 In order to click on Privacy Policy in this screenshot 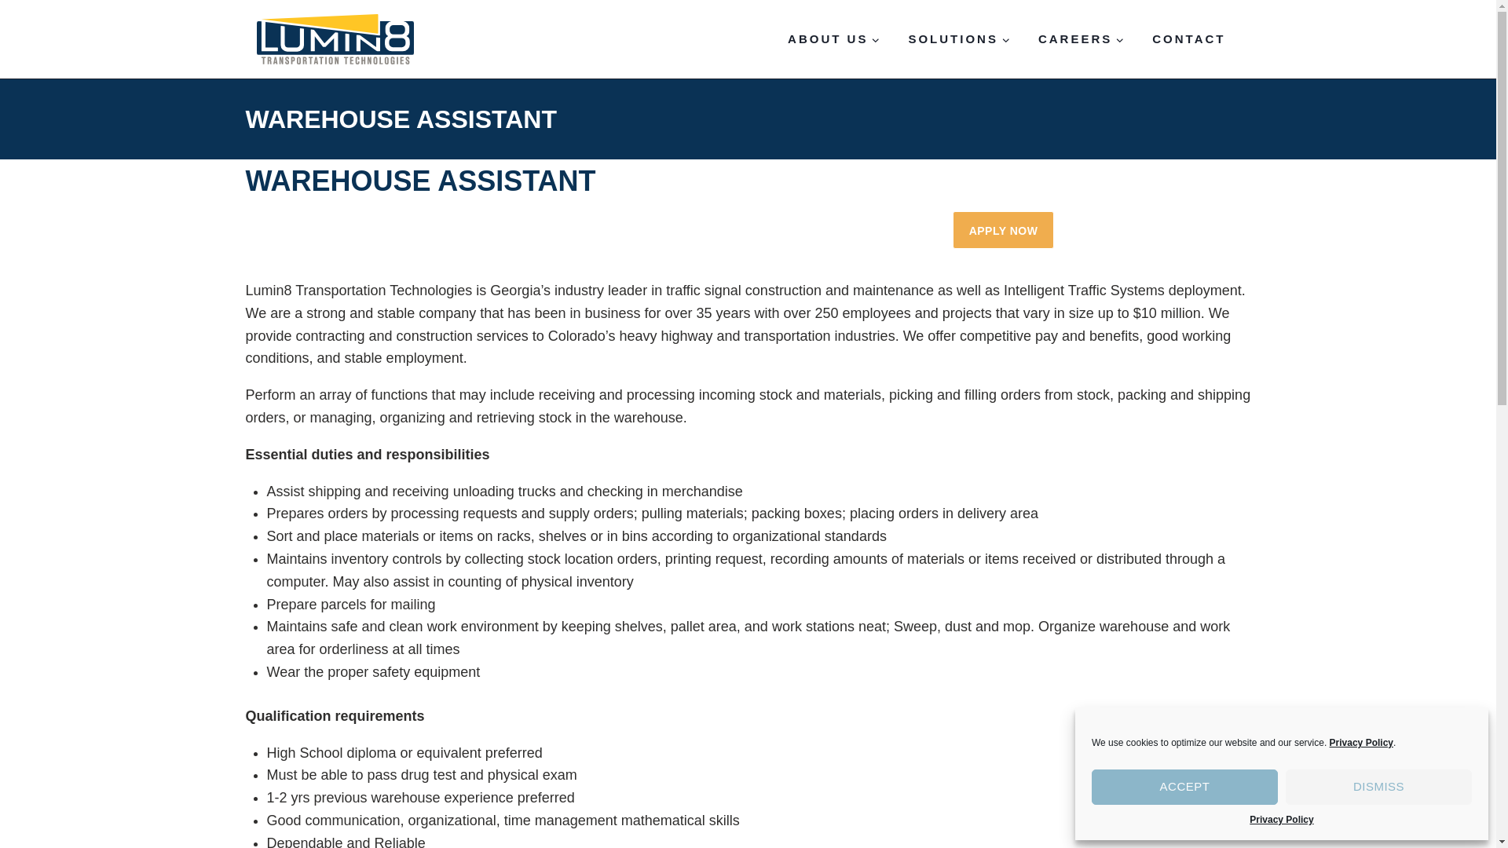, I will do `click(1282, 820)`.